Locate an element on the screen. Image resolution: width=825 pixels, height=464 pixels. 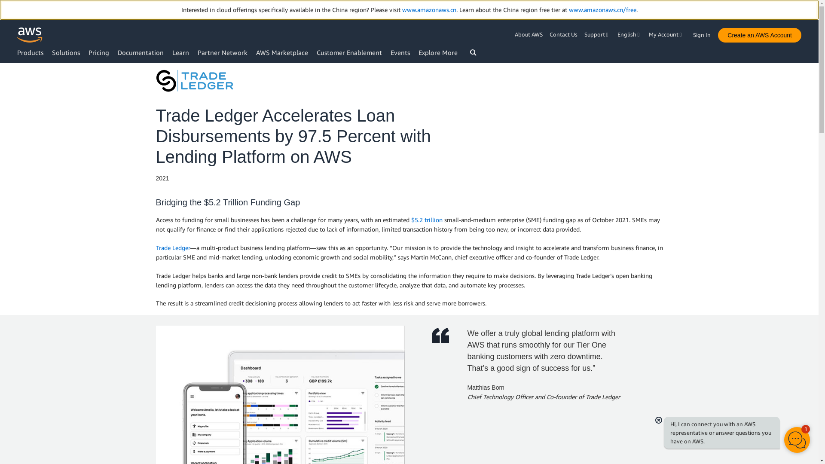
Solutions is located at coordinates (66, 52).